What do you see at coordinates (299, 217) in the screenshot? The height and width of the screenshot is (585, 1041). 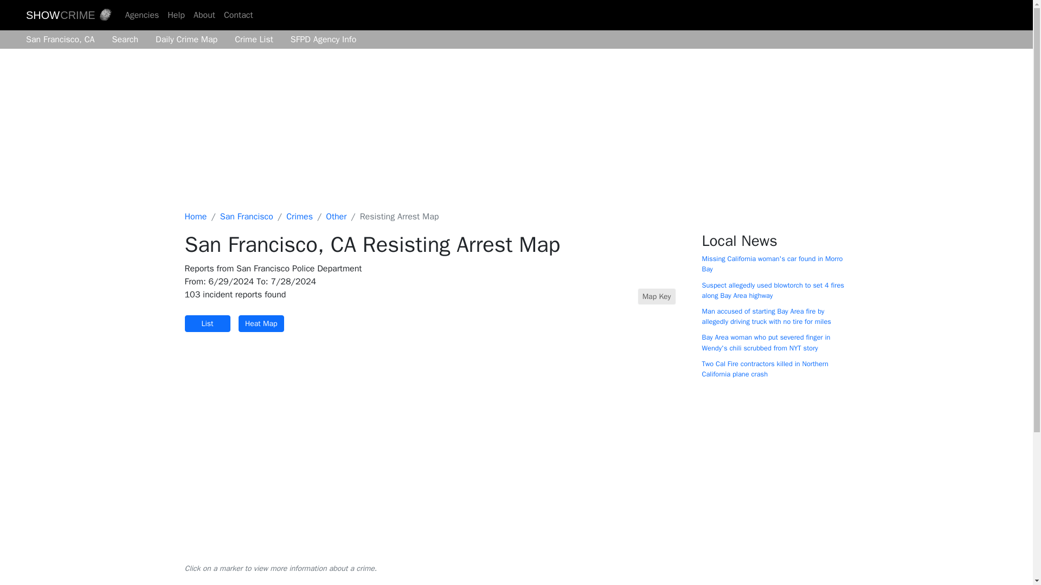 I see `Crimes` at bounding box center [299, 217].